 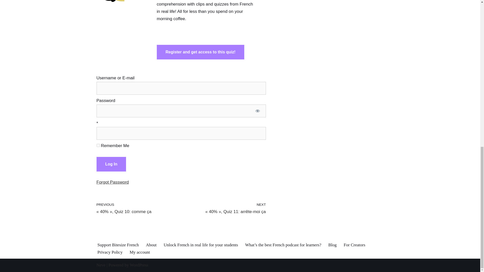 What do you see at coordinates (118, 245) in the screenshot?
I see `Support Bitesize French` at bounding box center [118, 245].